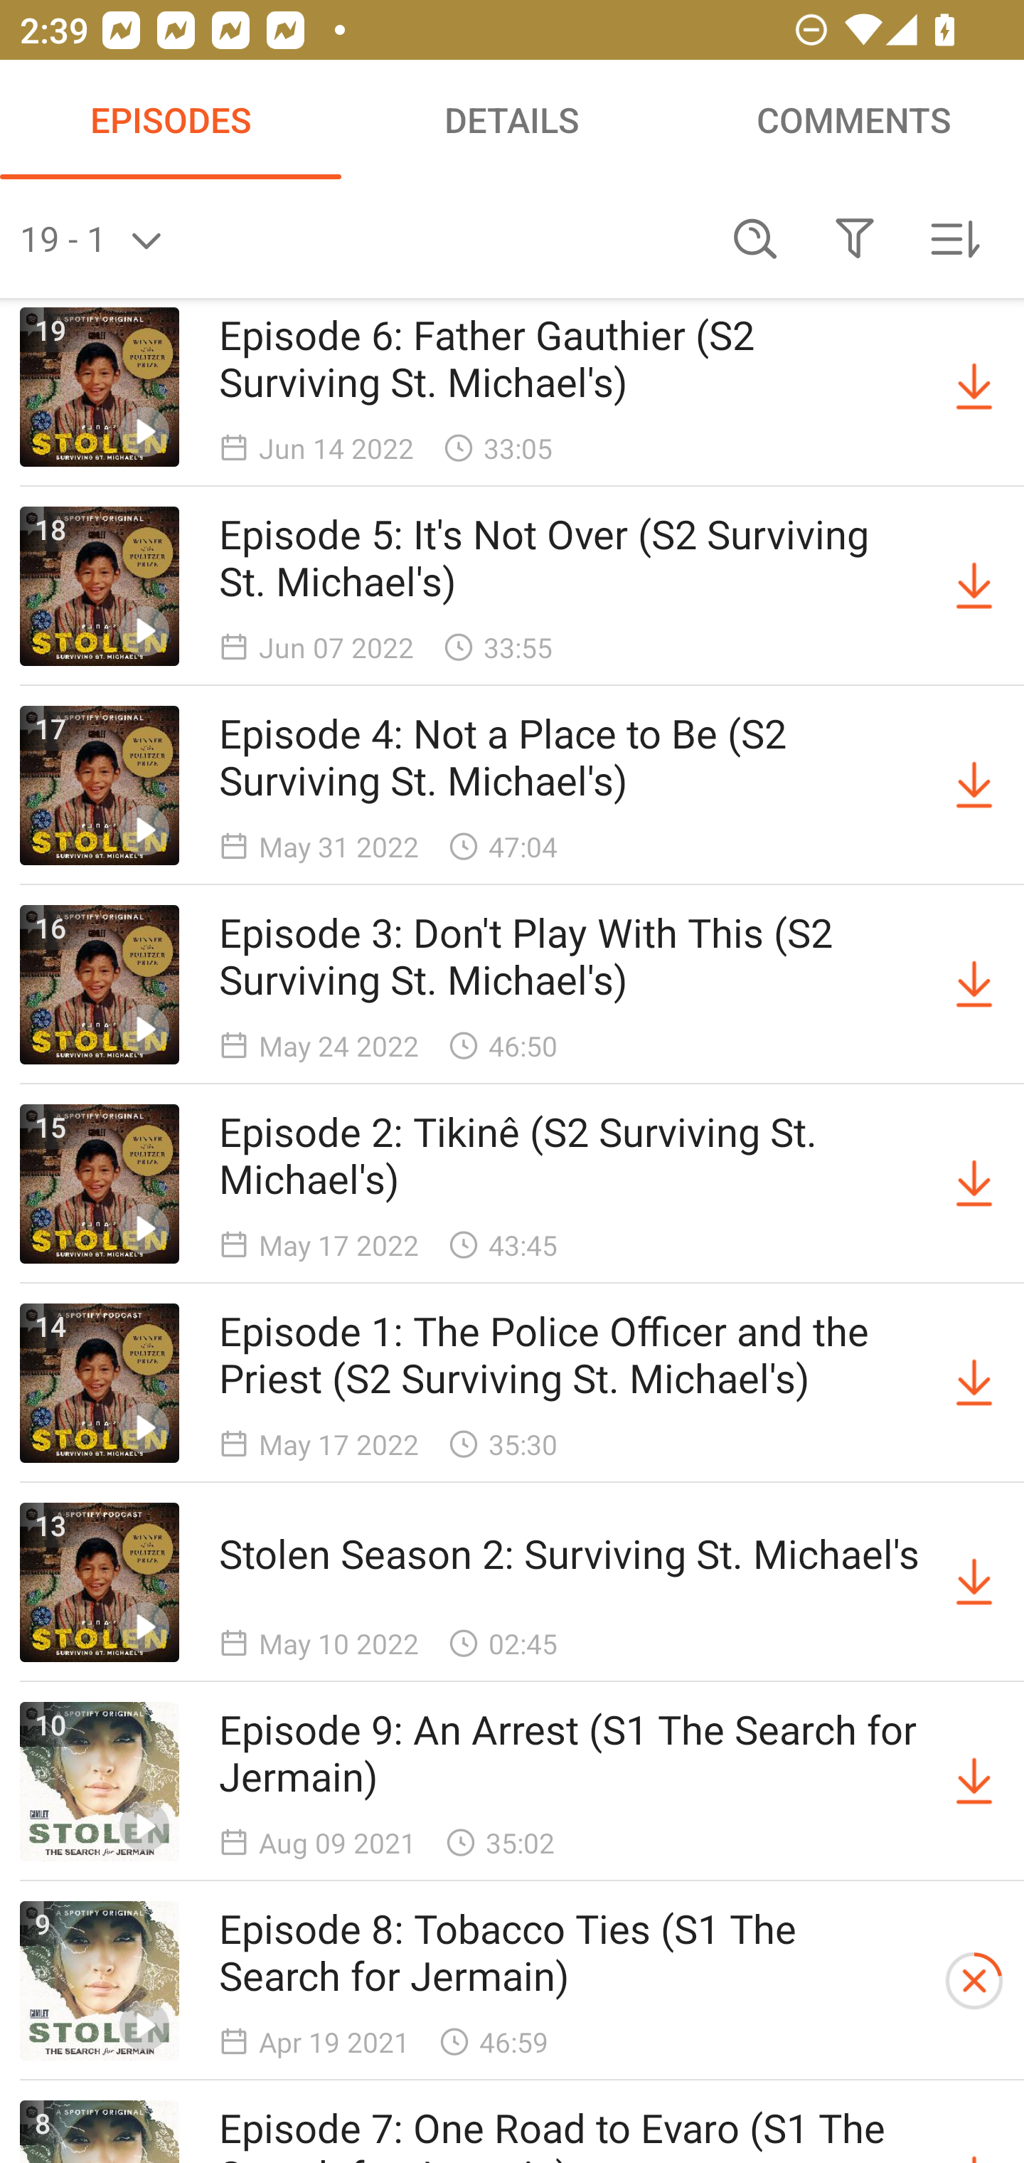 This screenshot has width=1024, height=2163. Describe the element at coordinates (954, 239) in the screenshot. I see ` Sorted by newest first` at that location.